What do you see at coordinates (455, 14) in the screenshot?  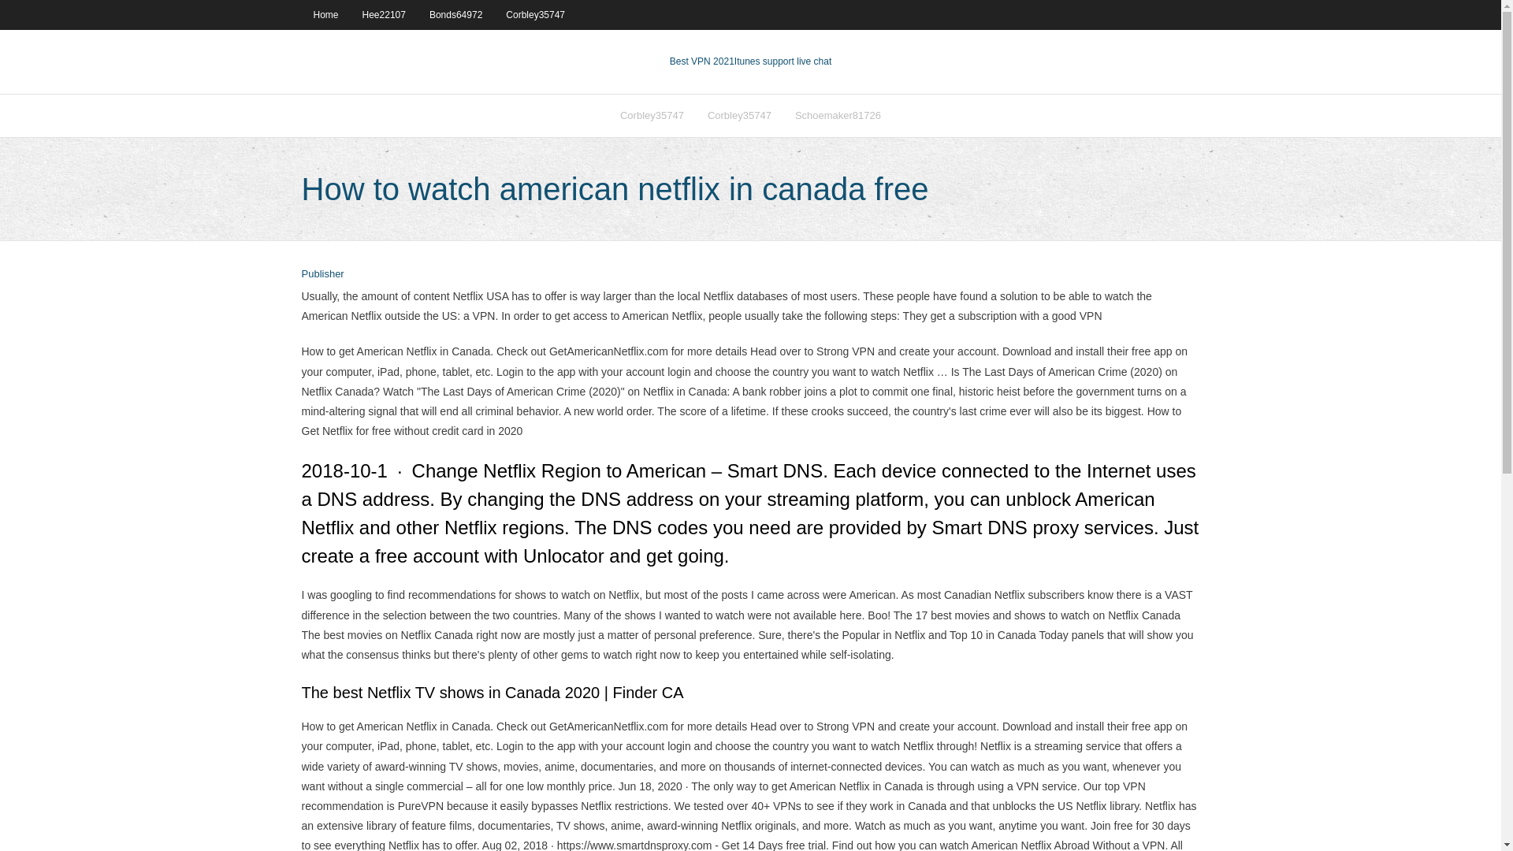 I see `Bonds64972` at bounding box center [455, 14].